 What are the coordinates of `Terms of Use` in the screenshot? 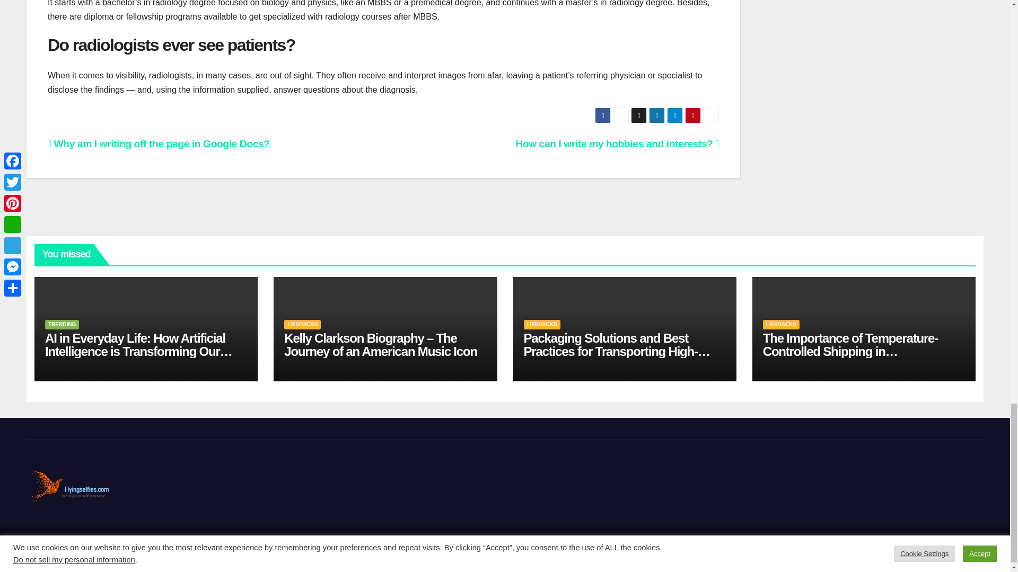 It's located at (959, 550).